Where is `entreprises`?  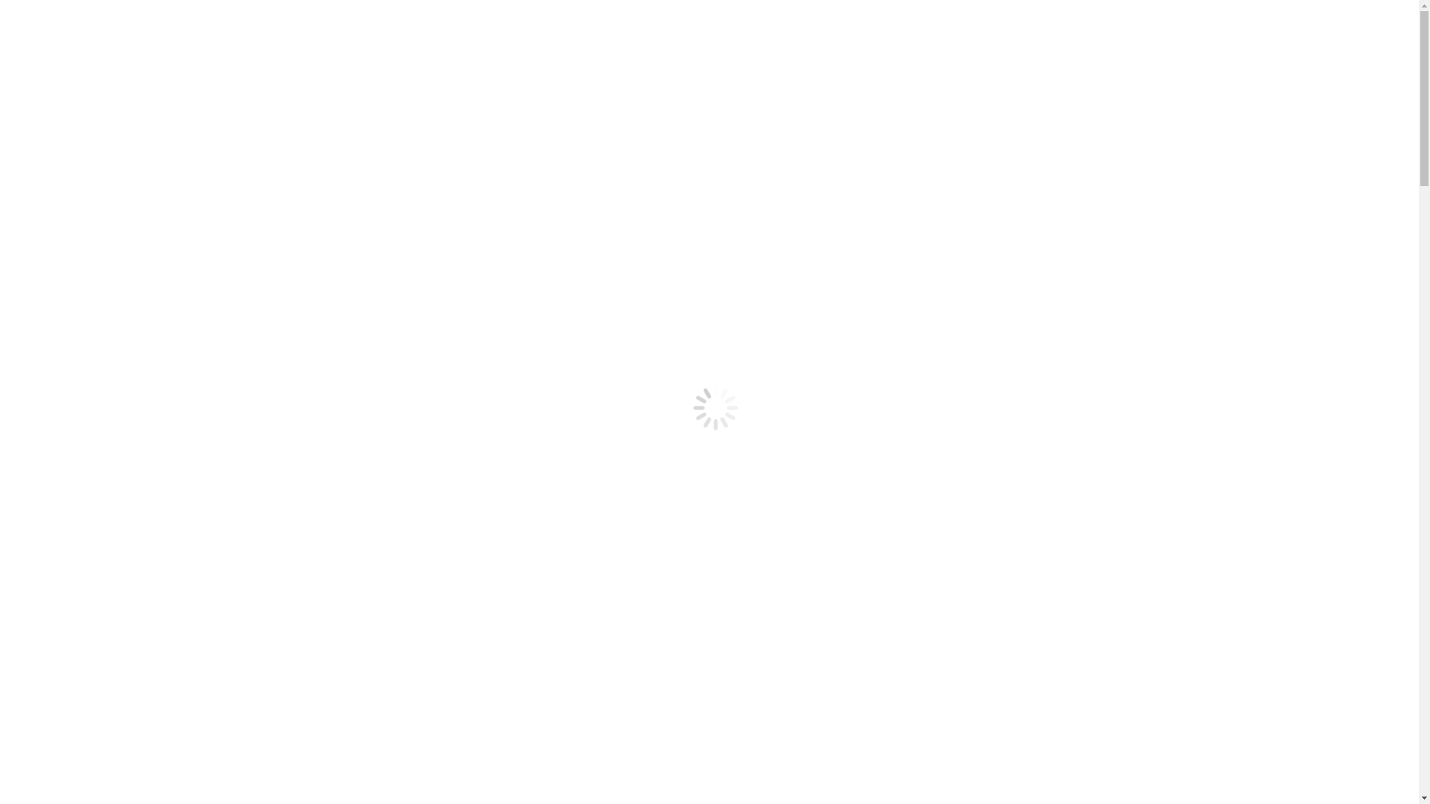
entreprises is located at coordinates (91, 269).